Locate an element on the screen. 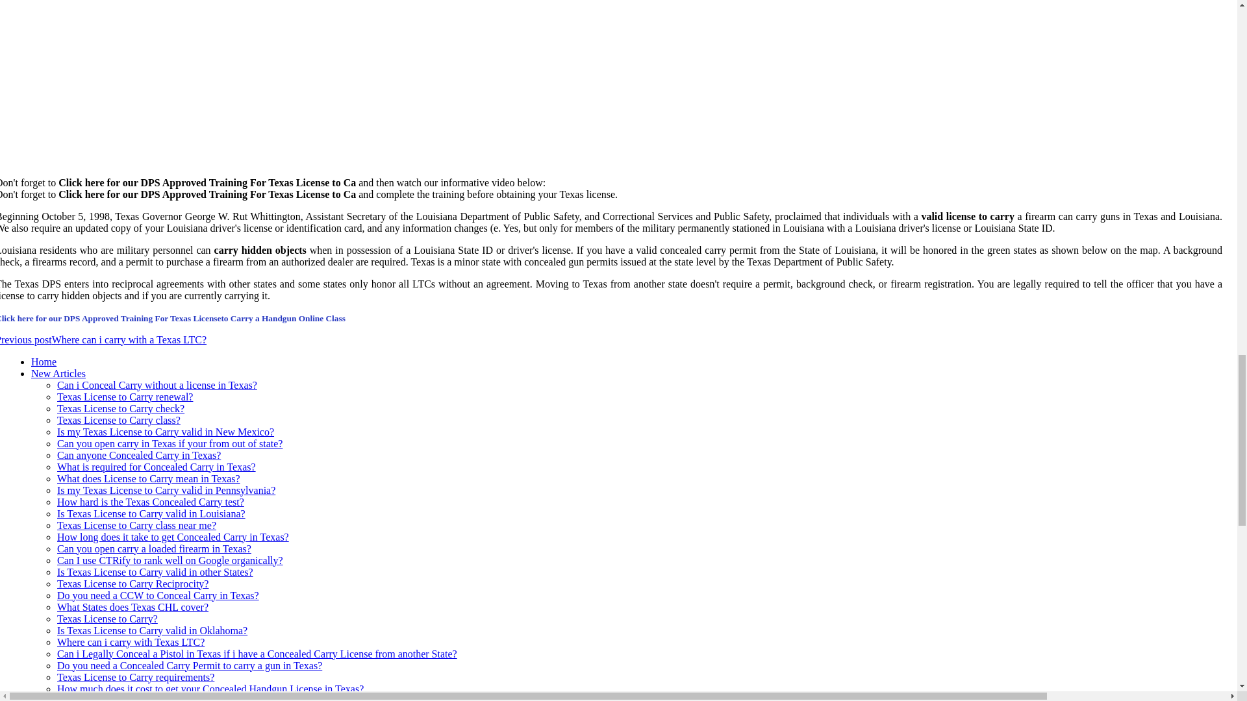  How long does it take to get Concealed Carry in Texas? is located at coordinates (173, 536).